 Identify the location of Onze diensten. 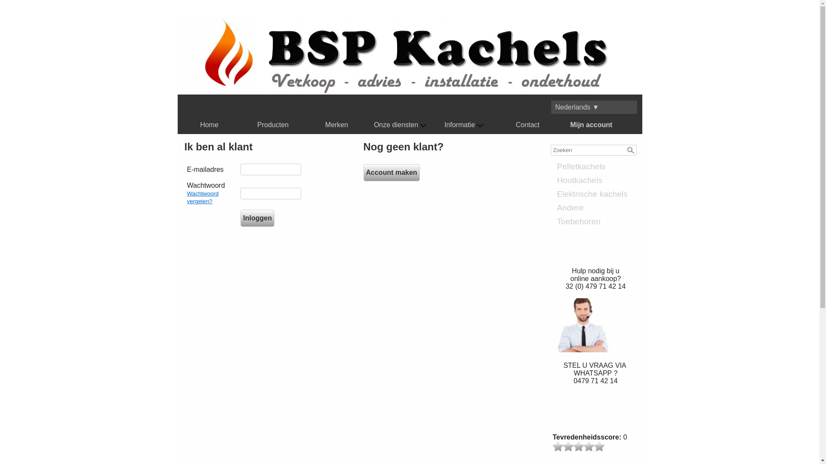
(401, 125).